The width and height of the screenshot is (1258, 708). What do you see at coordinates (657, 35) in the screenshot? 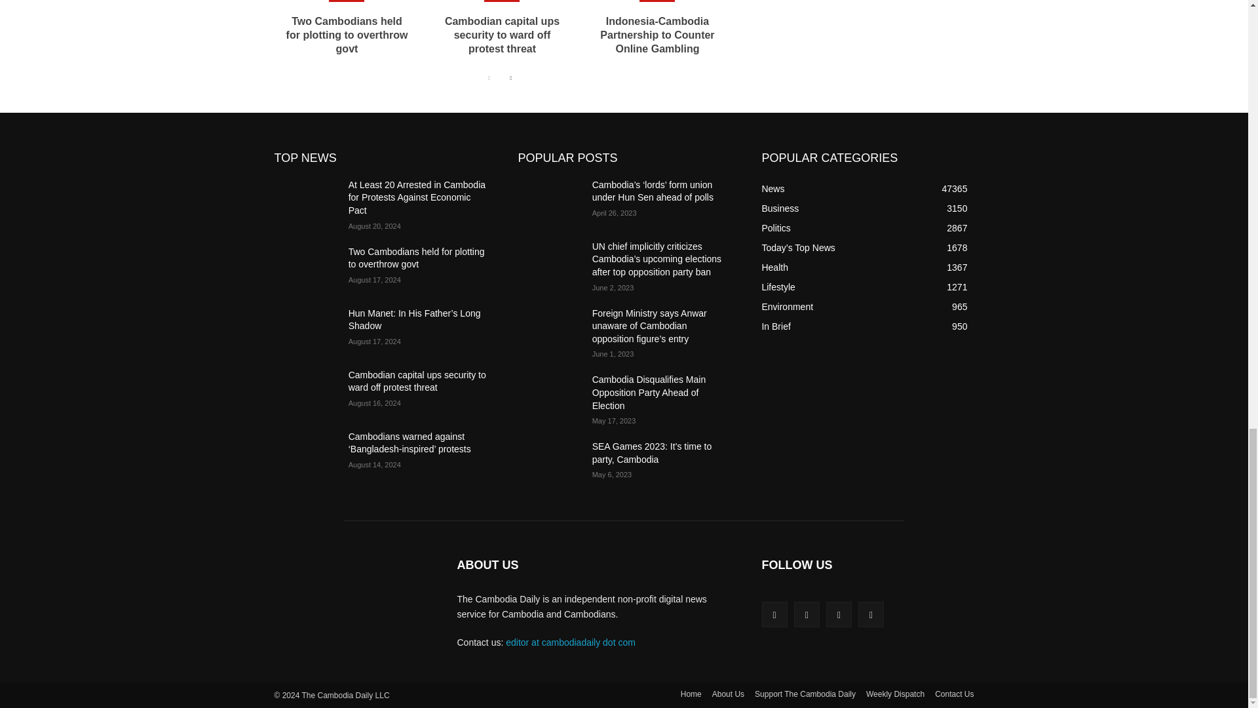
I see `Indonesia-Cambodia Partnership to Counter Online Gambling` at bounding box center [657, 35].